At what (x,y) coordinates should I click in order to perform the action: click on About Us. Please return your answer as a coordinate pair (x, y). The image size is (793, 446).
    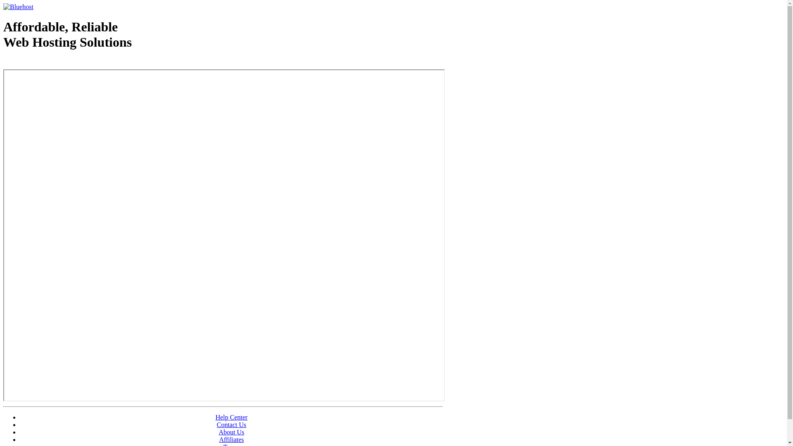
    Looking at the image, I should click on (232, 432).